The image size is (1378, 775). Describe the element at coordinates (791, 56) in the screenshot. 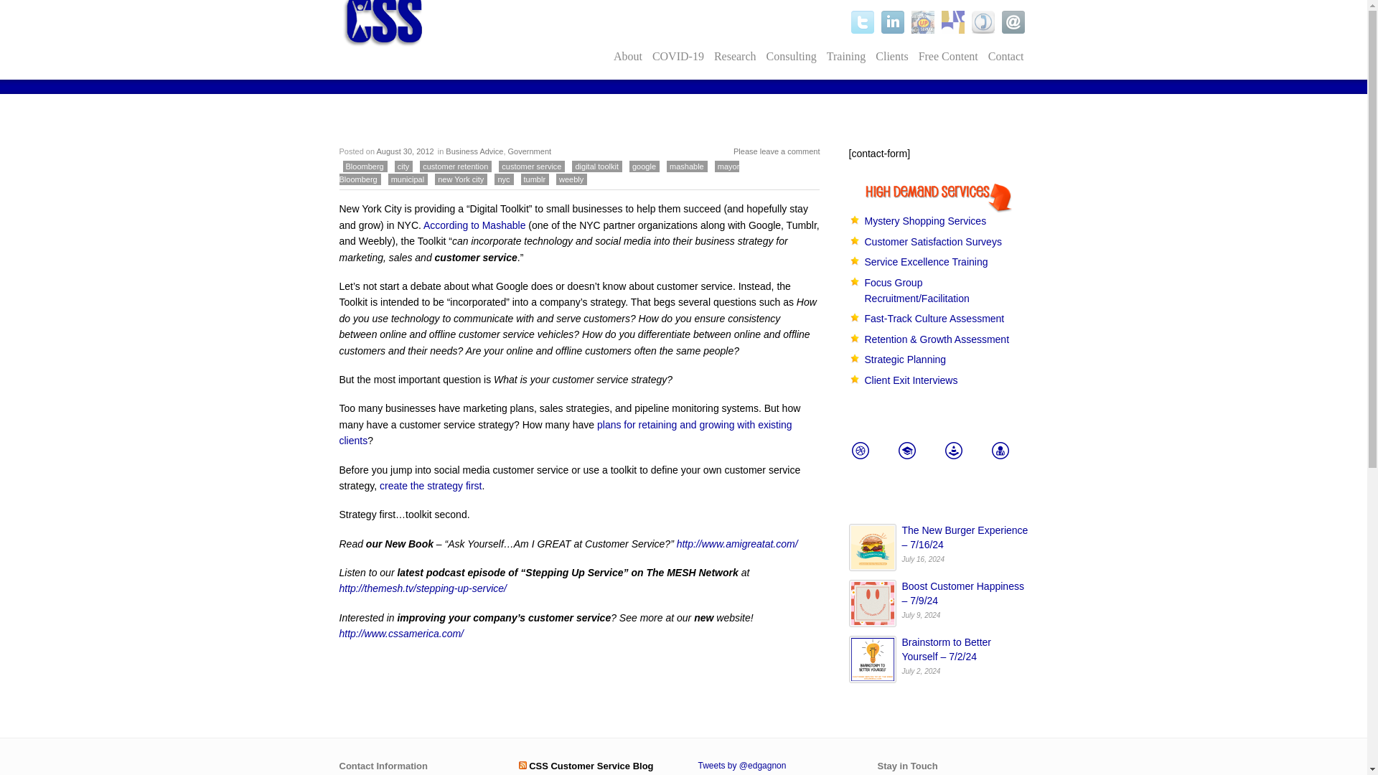

I see `Consulting` at that location.